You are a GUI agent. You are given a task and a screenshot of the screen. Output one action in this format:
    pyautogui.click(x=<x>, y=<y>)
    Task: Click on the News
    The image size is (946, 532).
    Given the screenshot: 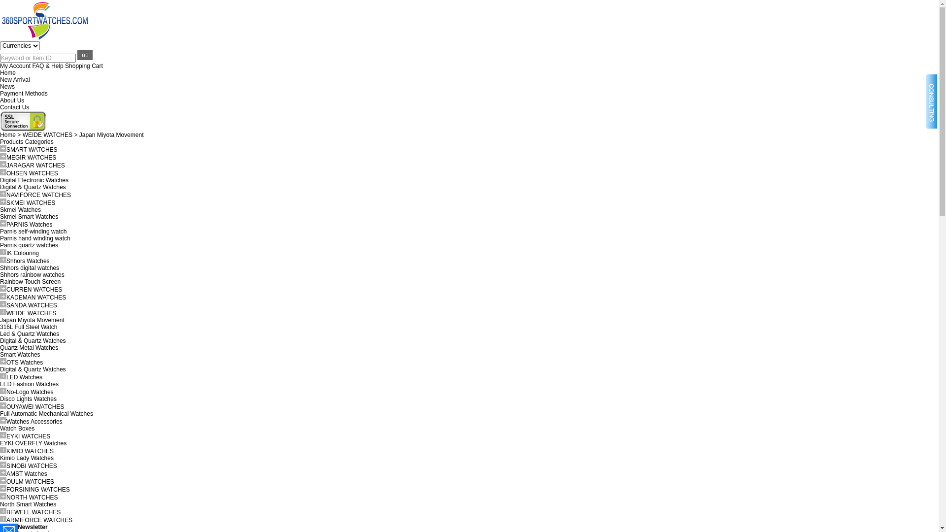 What is the action you would take?
    pyautogui.click(x=7, y=87)
    